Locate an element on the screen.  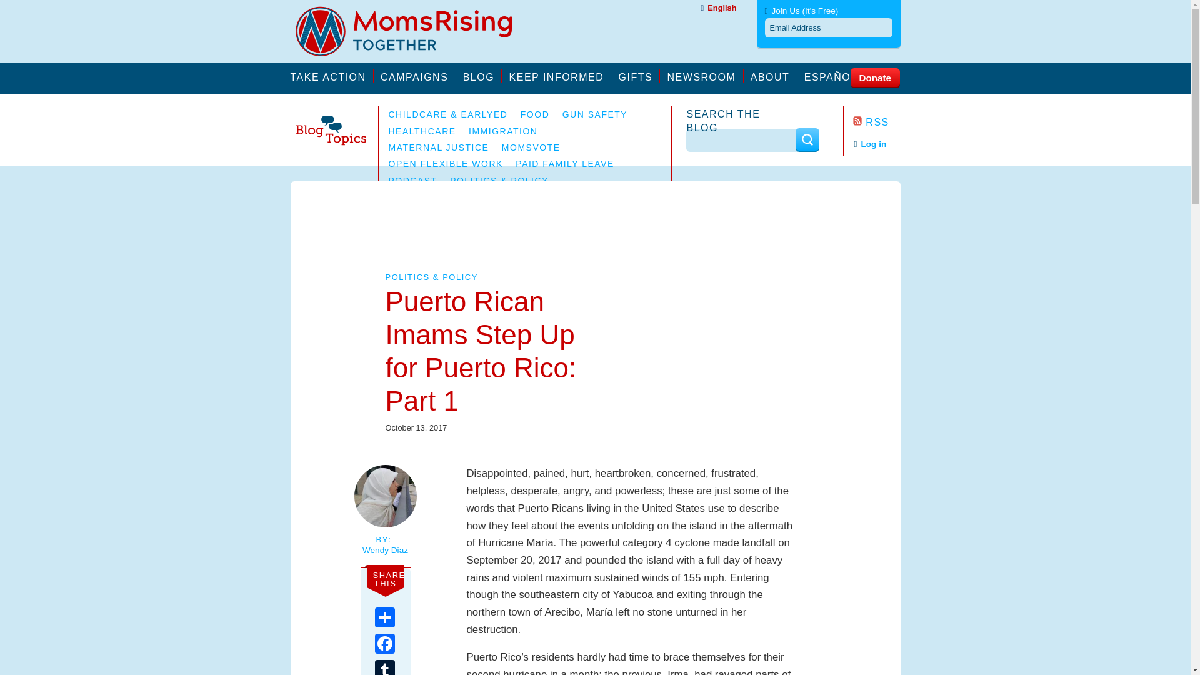
NEWSROOM is located at coordinates (705, 76).